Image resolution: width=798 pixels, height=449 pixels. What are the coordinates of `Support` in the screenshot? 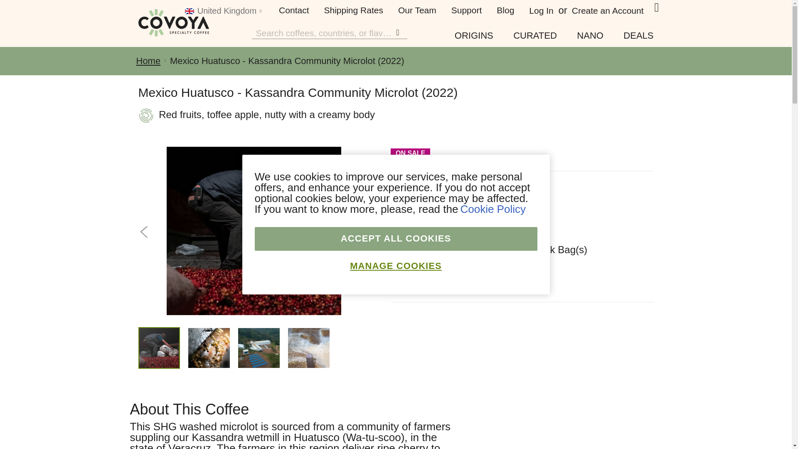 It's located at (505, 10).